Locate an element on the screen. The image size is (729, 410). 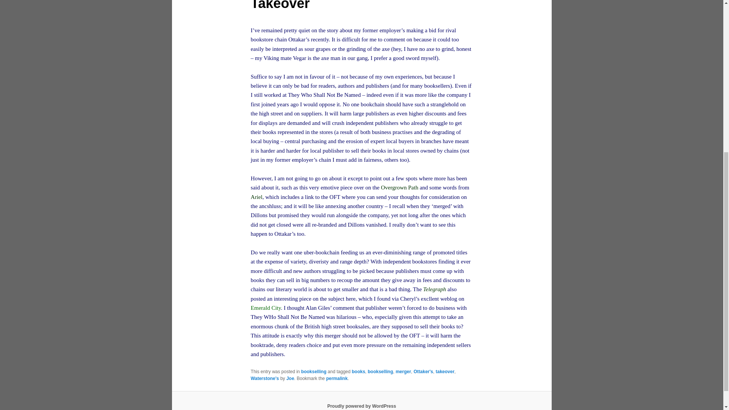
bookselling is located at coordinates (314, 372).